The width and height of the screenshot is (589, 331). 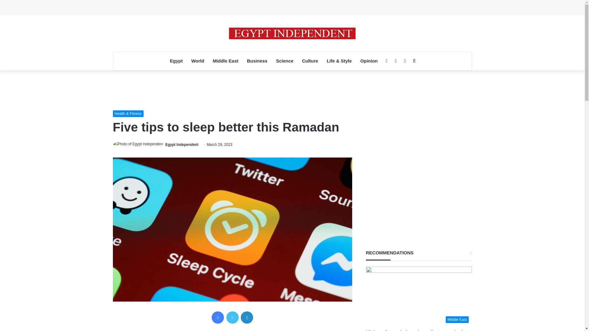 What do you see at coordinates (247, 318) in the screenshot?
I see `LinkedIn` at bounding box center [247, 318].